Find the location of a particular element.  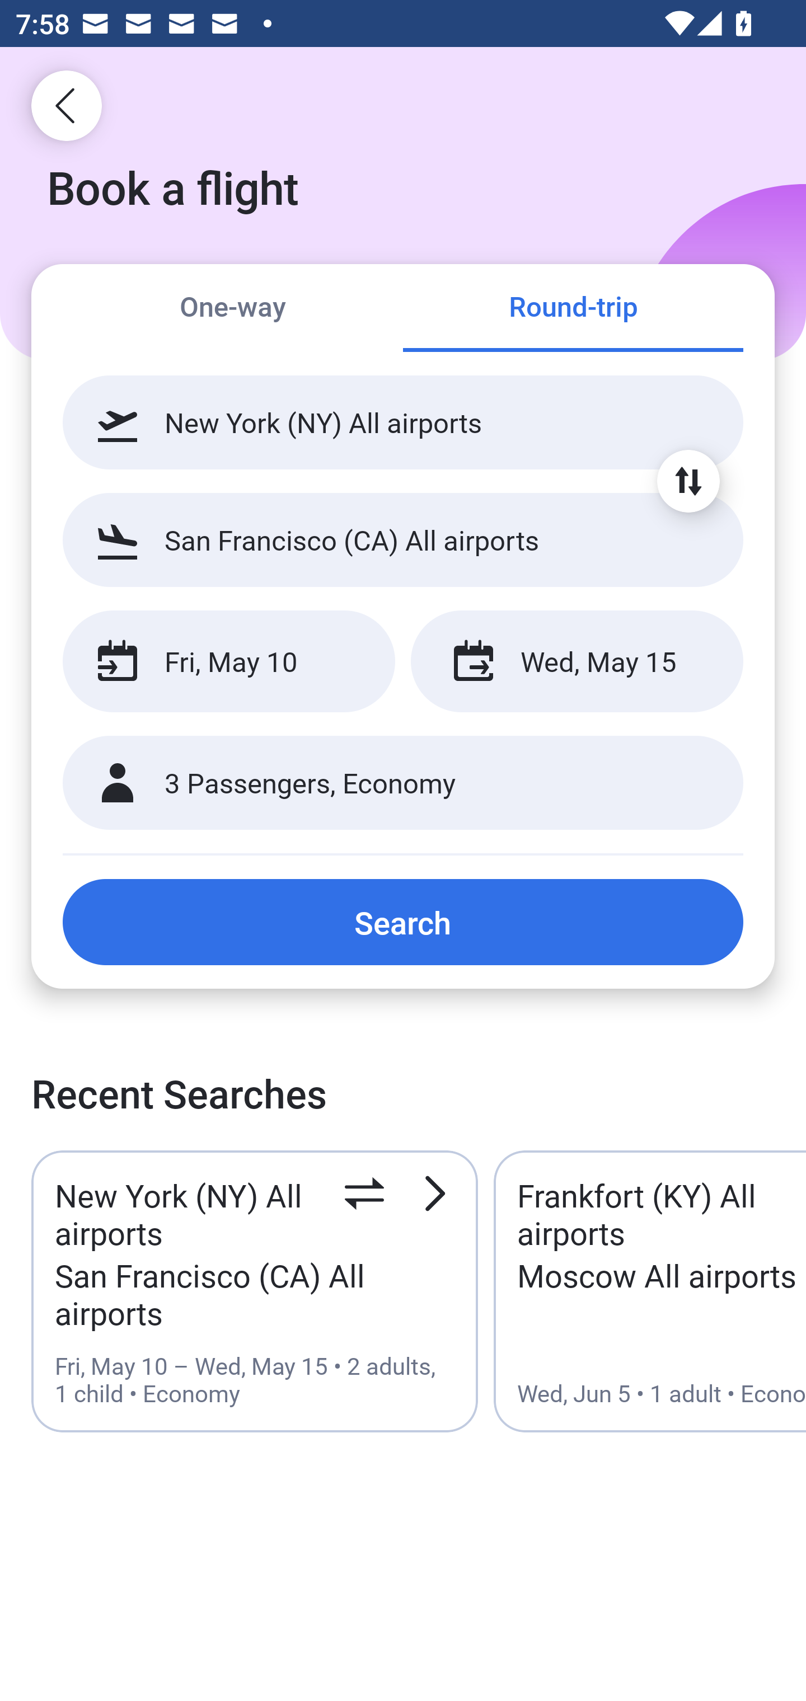

Search is located at coordinates (403, 922).